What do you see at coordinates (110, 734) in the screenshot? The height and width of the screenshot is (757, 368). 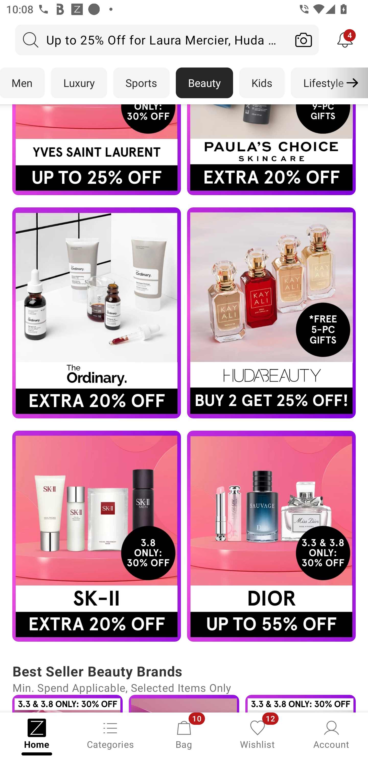 I see `Categories` at bounding box center [110, 734].